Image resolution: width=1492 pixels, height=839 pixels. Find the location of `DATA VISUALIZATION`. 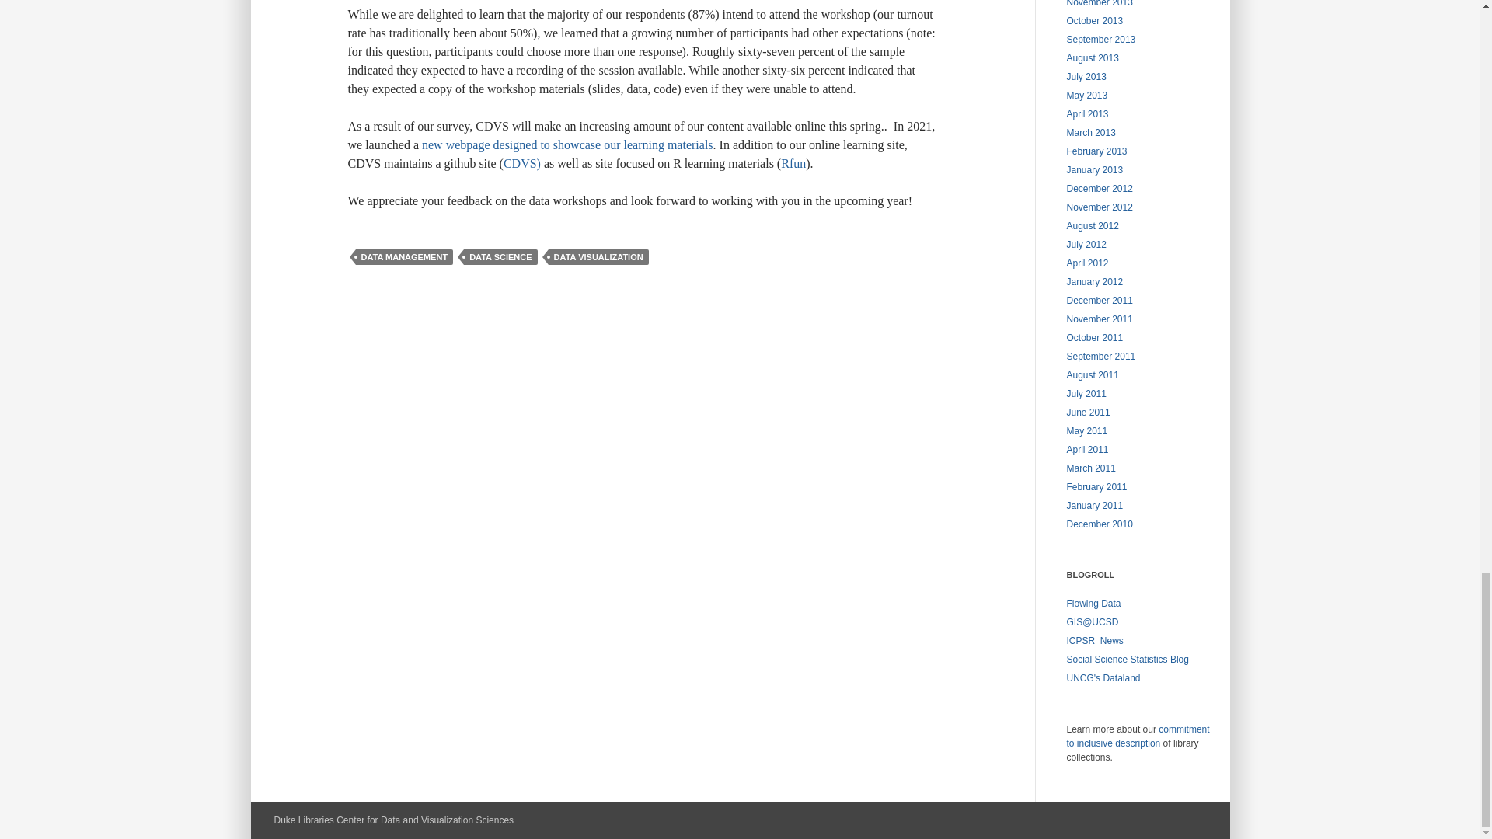

DATA VISUALIZATION is located at coordinates (598, 256).